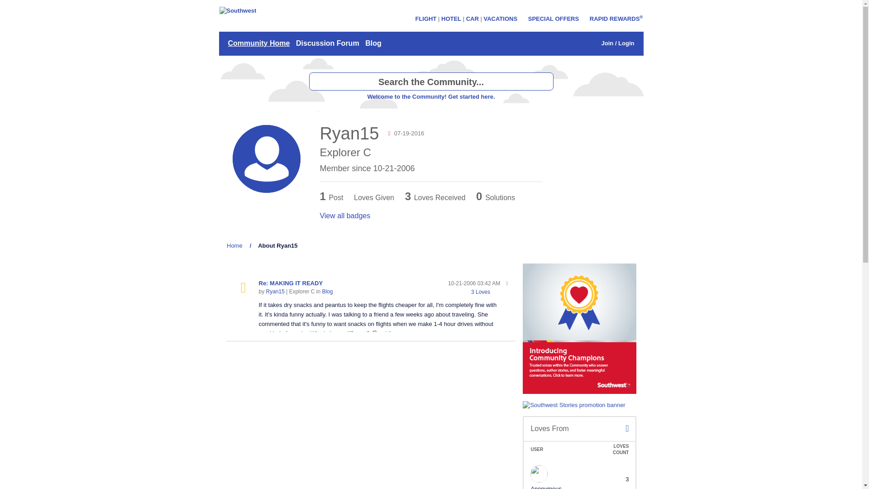 The width and height of the screenshot is (869, 489). Describe the element at coordinates (327, 292) in the screenshot. I see `Blog` at that location.